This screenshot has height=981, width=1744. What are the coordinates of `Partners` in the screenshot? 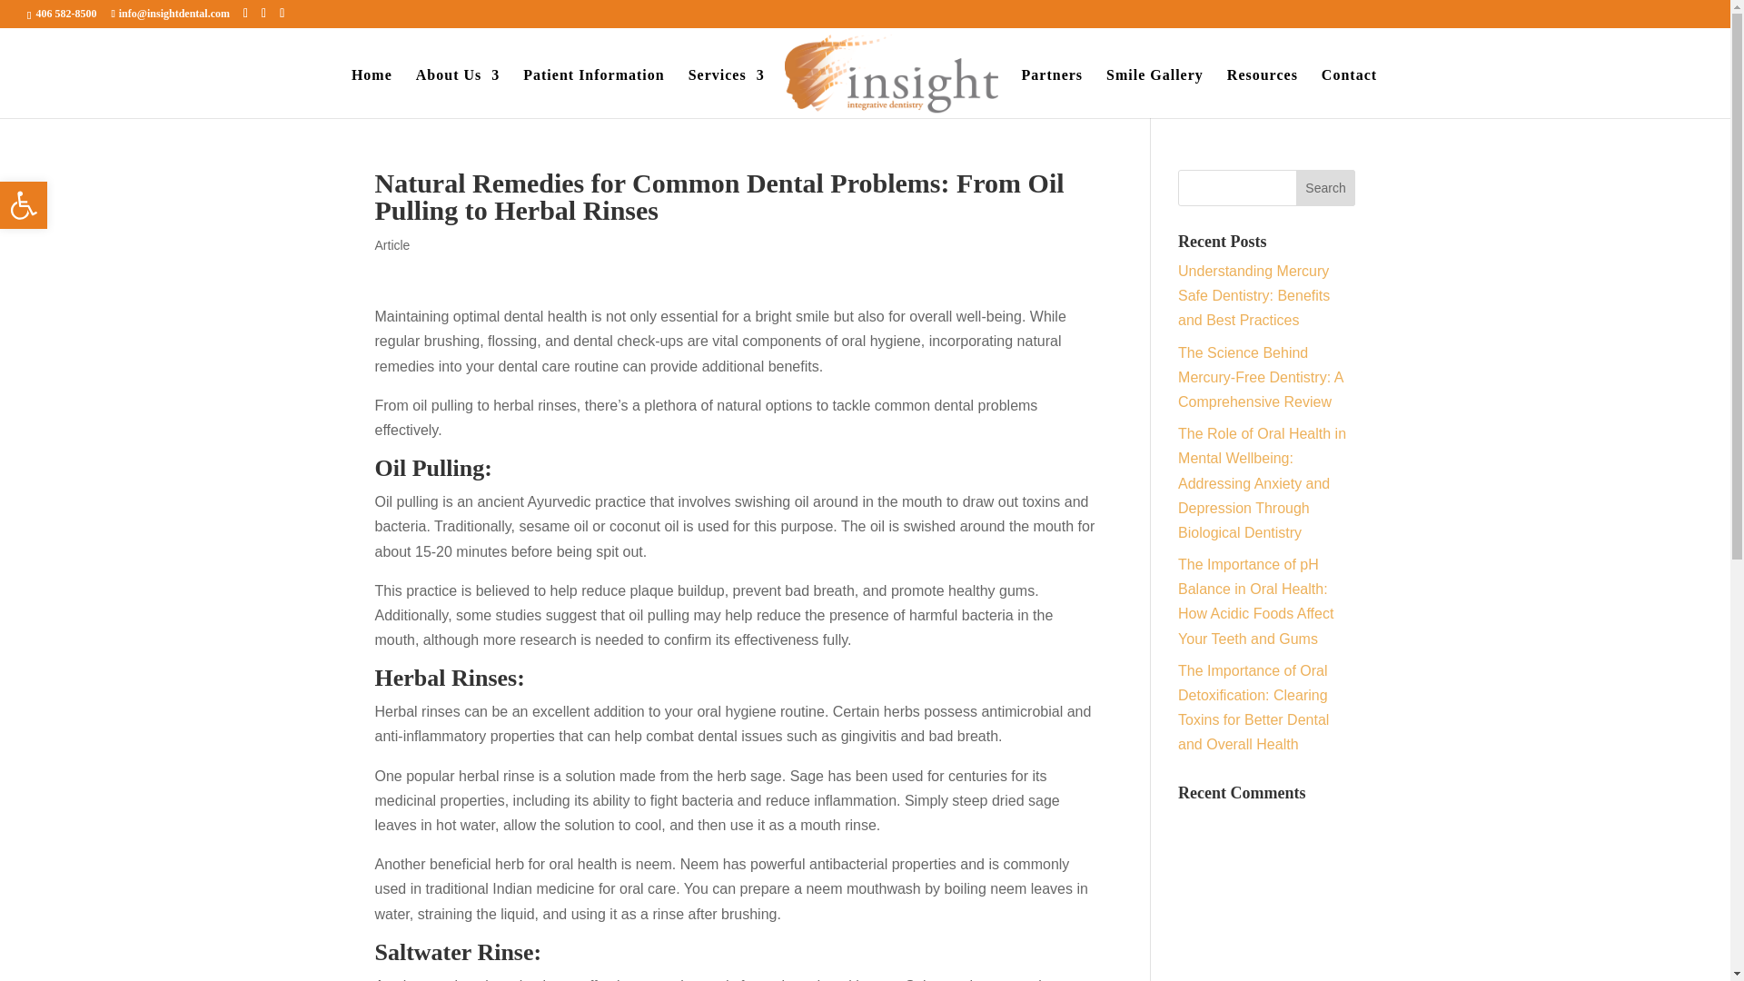 It's located at (1052, 93).